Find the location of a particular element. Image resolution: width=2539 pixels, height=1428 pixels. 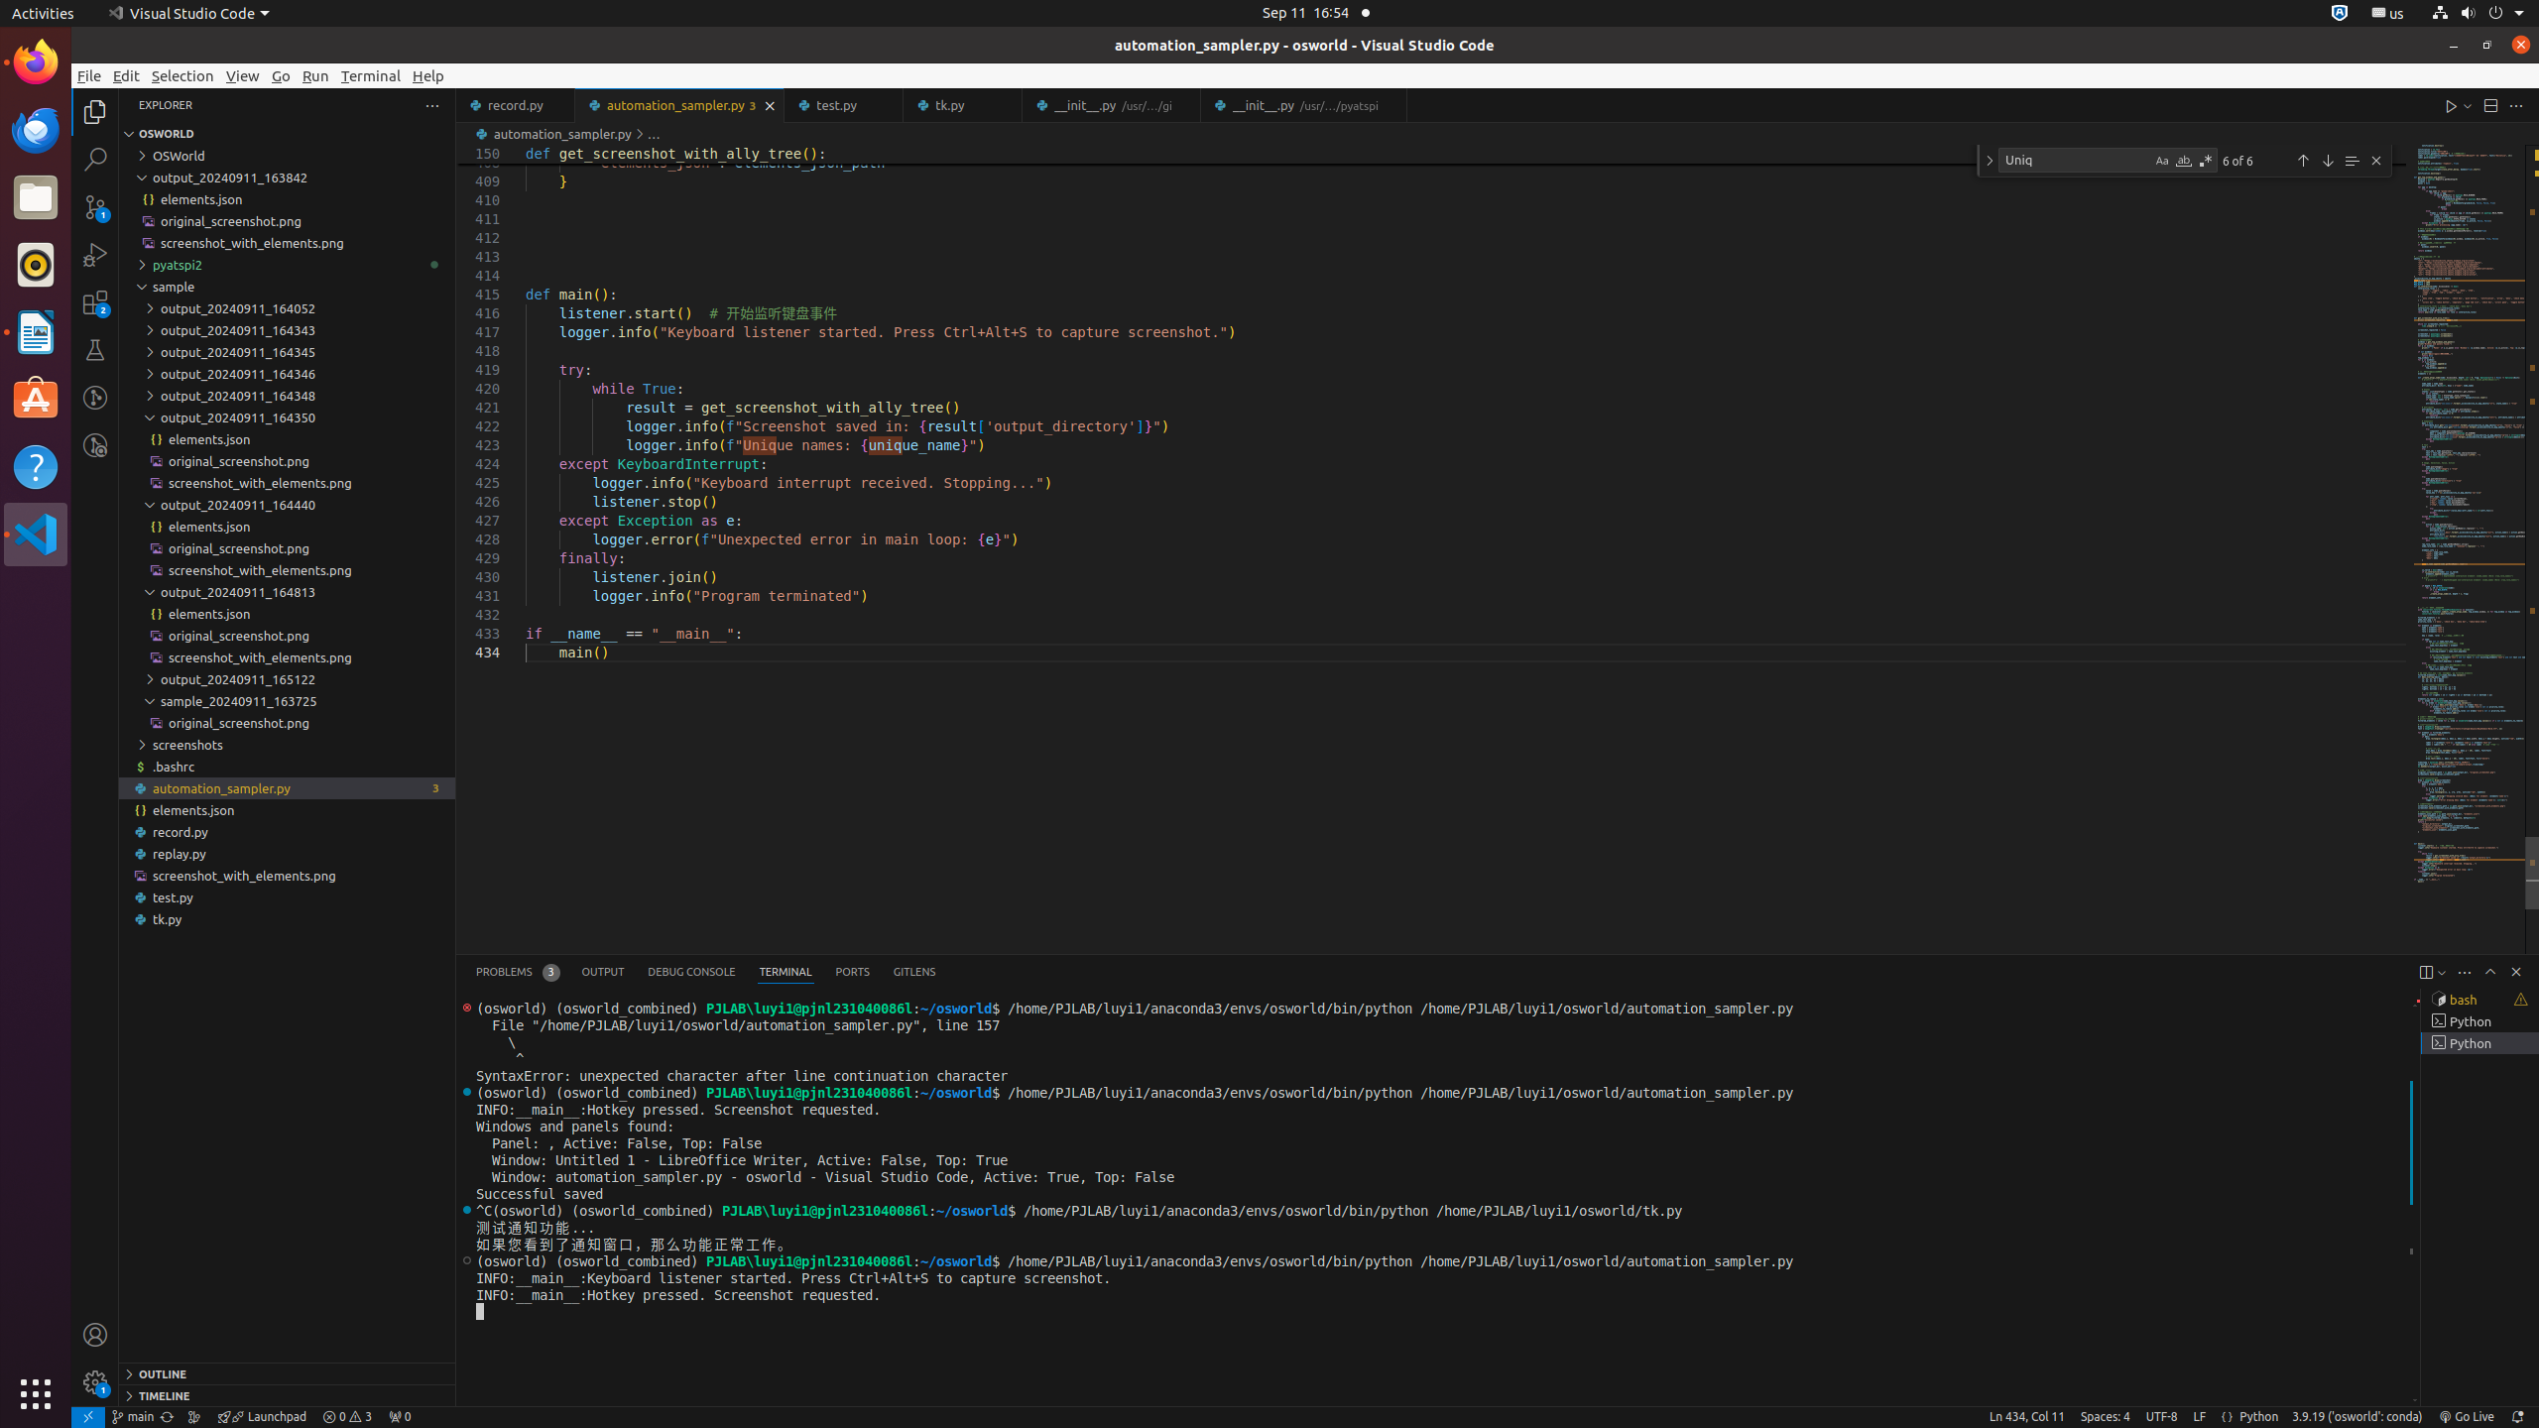

Editor Language Status: Auto Import Completions: false, next: Type Checking: off is located at coordinates (2228, 1417).